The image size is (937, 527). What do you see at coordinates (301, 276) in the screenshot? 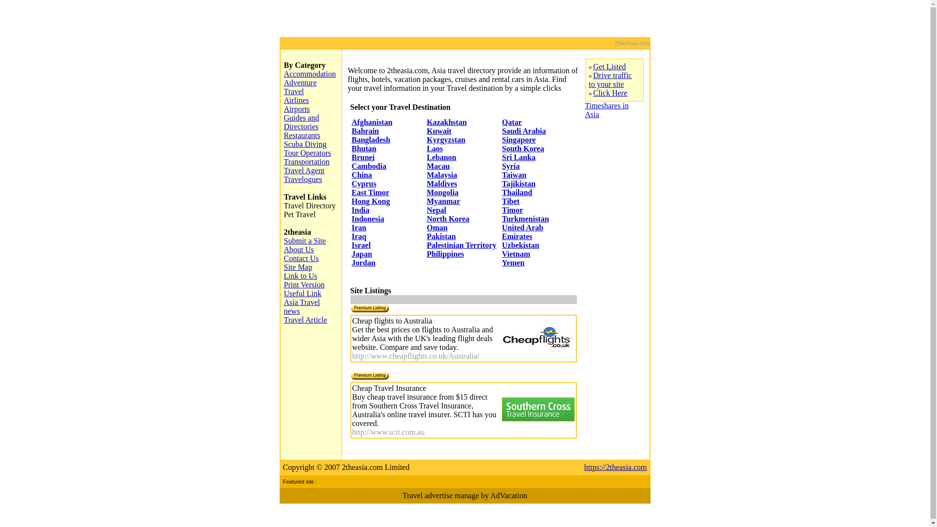
I see `Link to Us` at bounding box center [301, 276].